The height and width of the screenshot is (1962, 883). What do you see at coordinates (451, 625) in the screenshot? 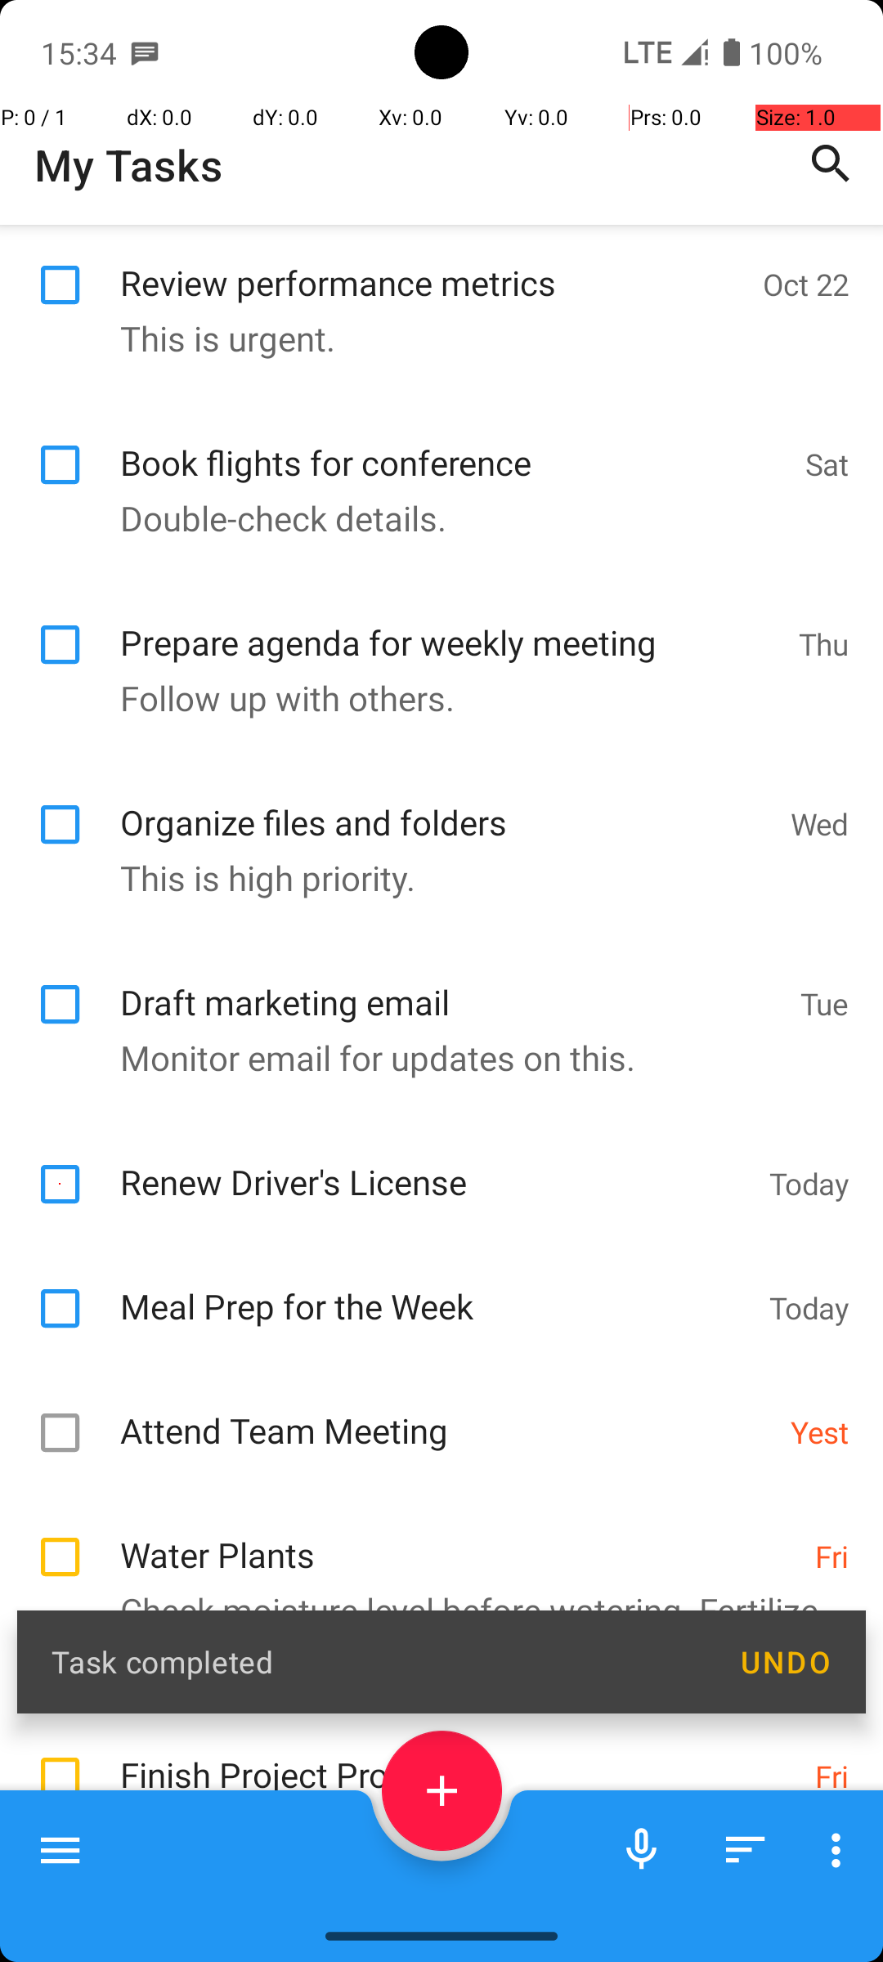
I see `Prepare agenda for weekly meeting` at bounding box center [451, 625].